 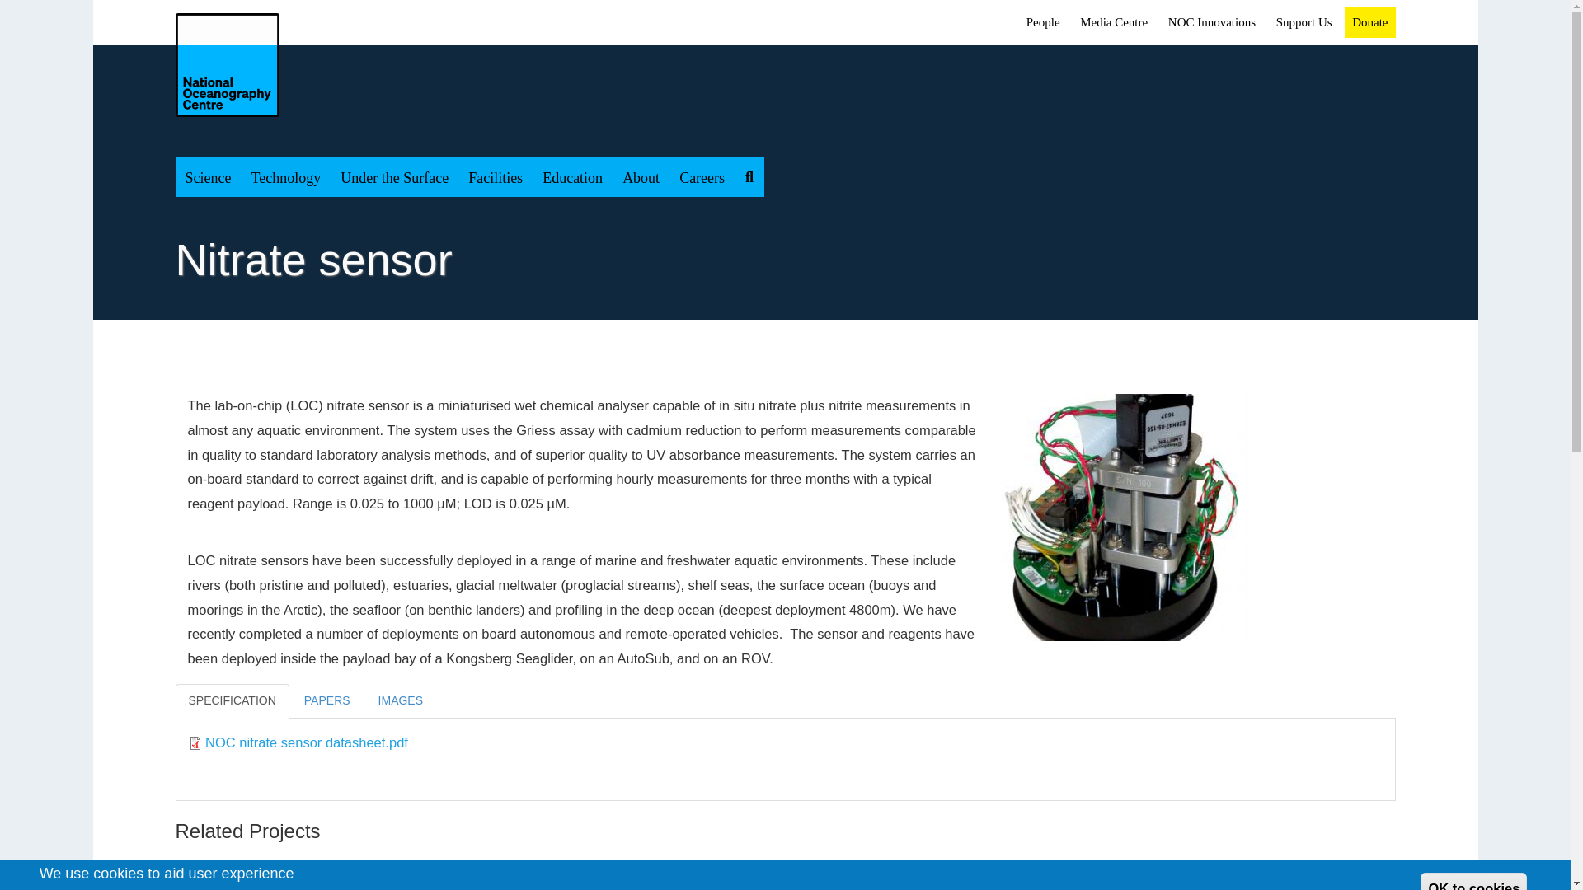 I want to click on Support the NOC with a gift, so click(x=1304, y=23).